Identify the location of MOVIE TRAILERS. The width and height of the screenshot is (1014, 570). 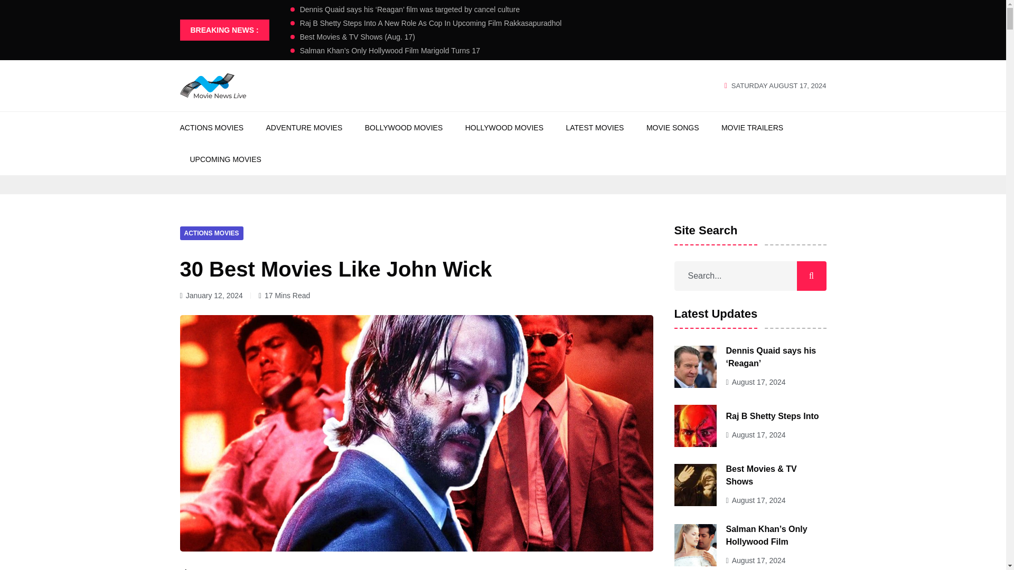
(752, 128).